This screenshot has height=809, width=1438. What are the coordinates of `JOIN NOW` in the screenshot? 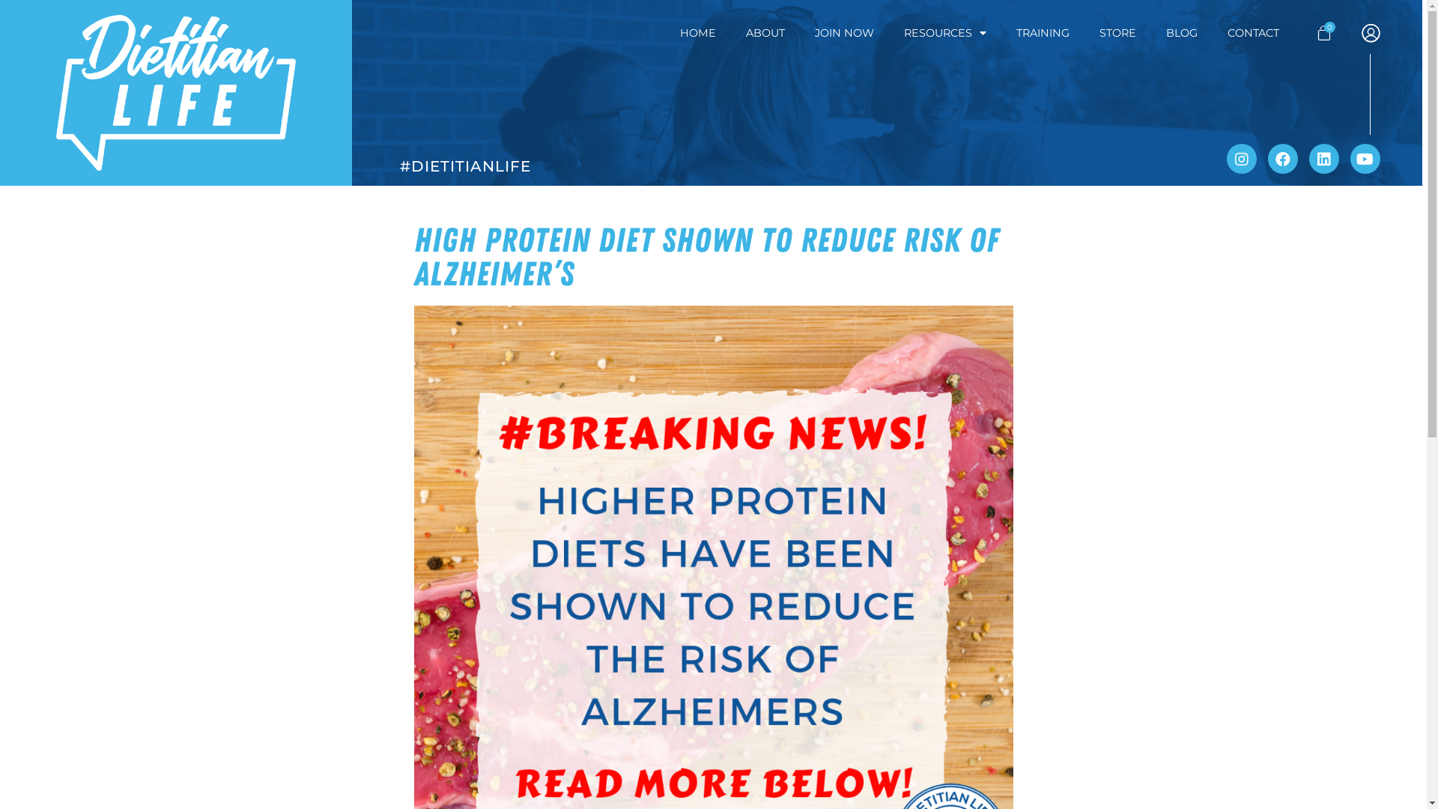 It's located at (845, 33).